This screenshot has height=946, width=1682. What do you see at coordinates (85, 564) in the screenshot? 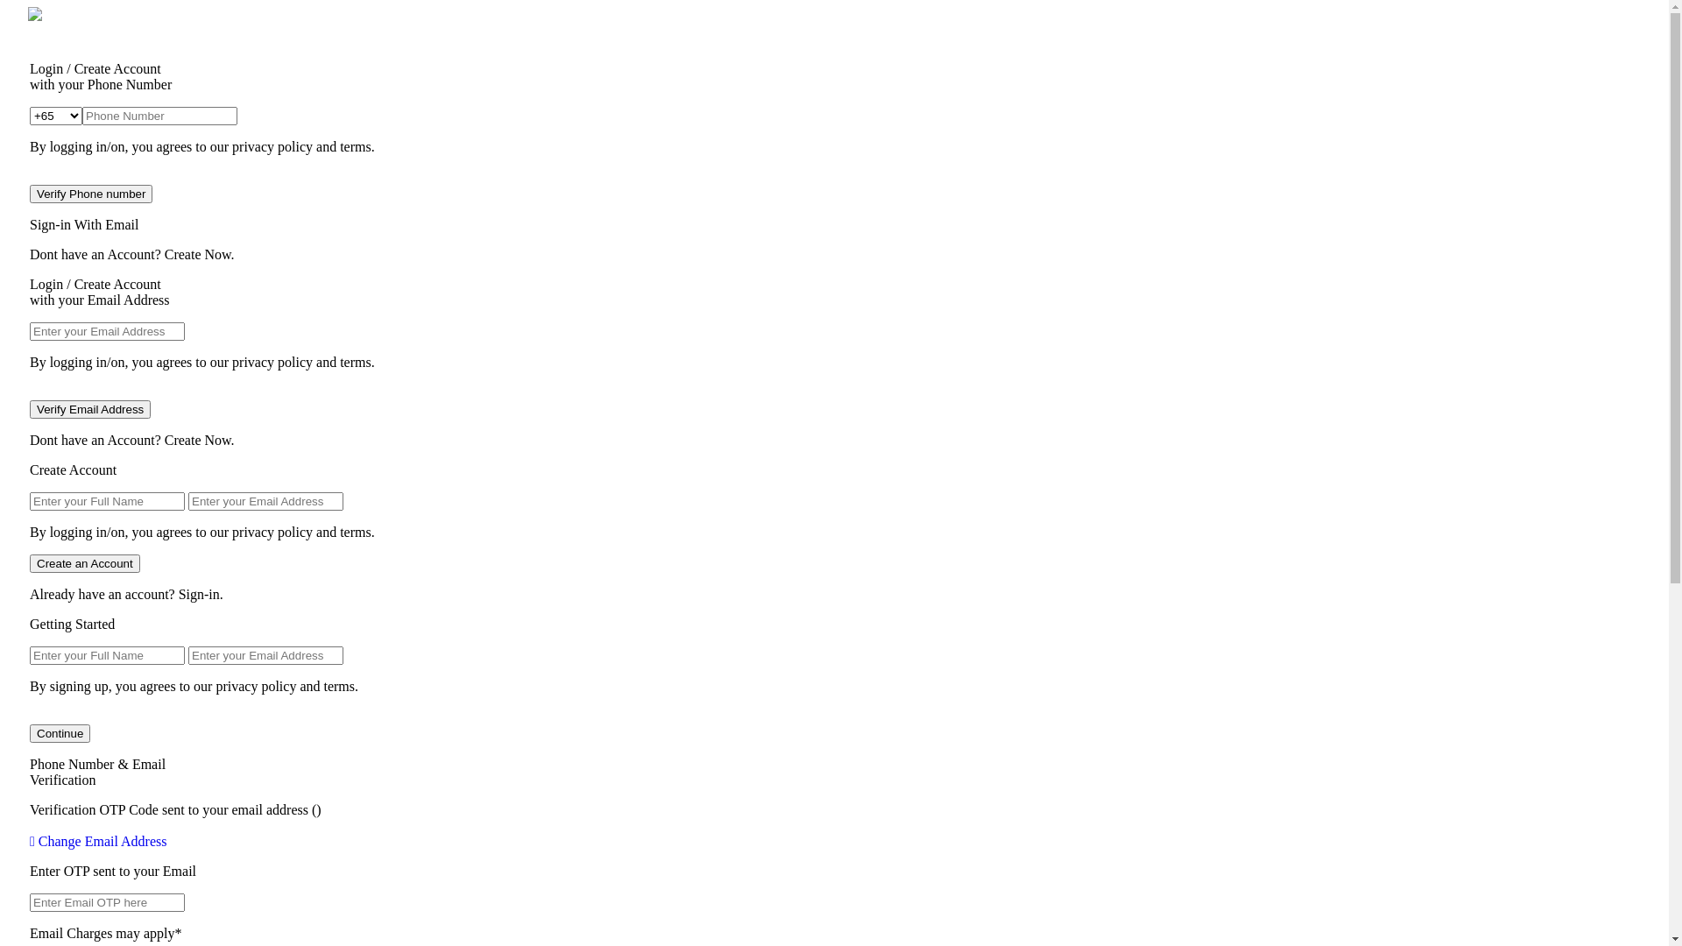
I see `Create an Account` at bounding box center [85, 564].